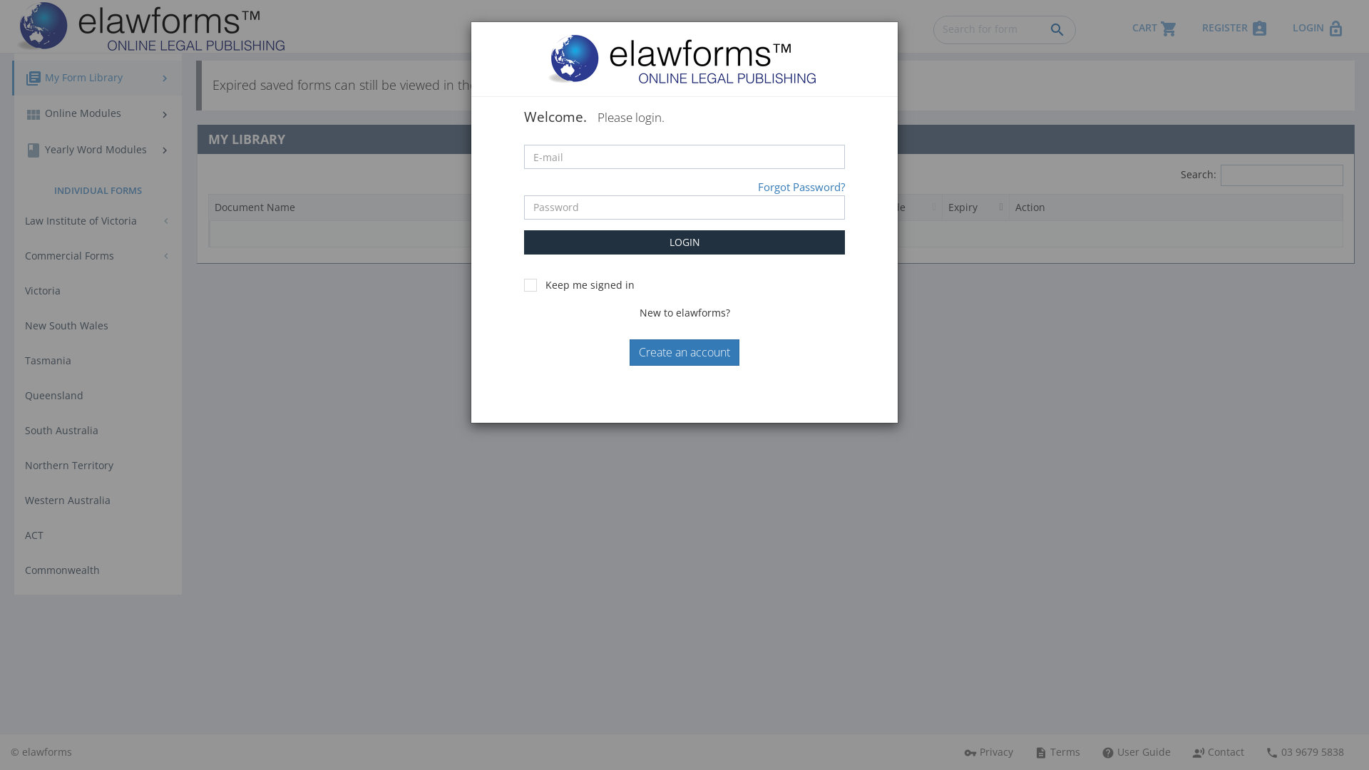  I want to click on Law Institute of Victoria, so click(98, 221).